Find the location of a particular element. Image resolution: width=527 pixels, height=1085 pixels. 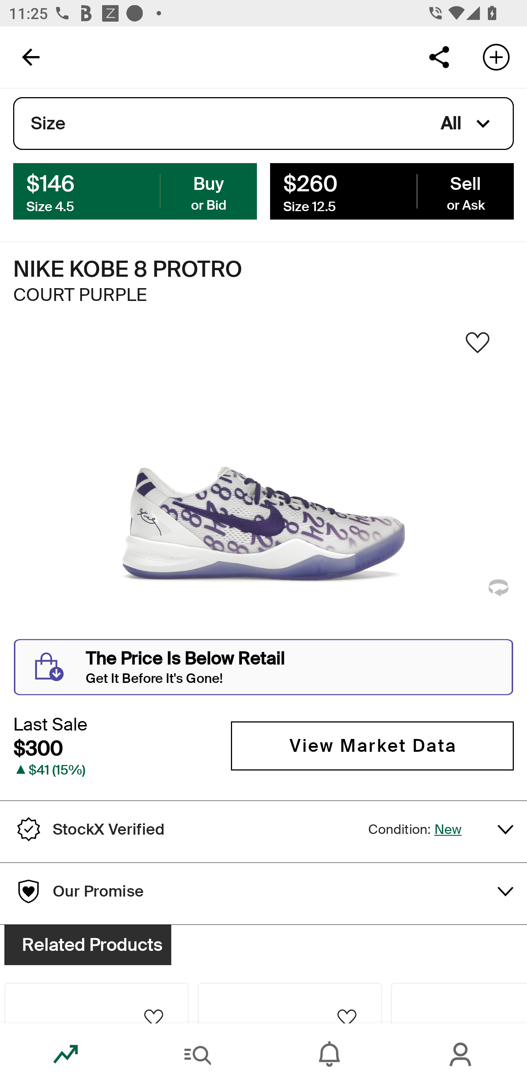

Share is located at coordinates (439, 56).